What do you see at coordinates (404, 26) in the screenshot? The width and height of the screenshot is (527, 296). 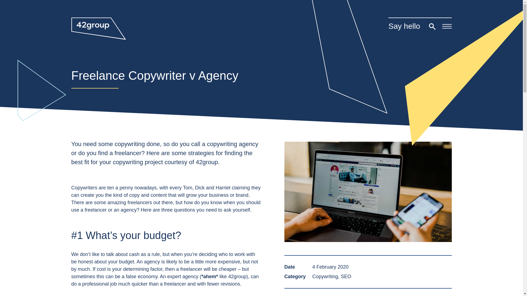 I see `Say hello` at bounding box center [404, 26].